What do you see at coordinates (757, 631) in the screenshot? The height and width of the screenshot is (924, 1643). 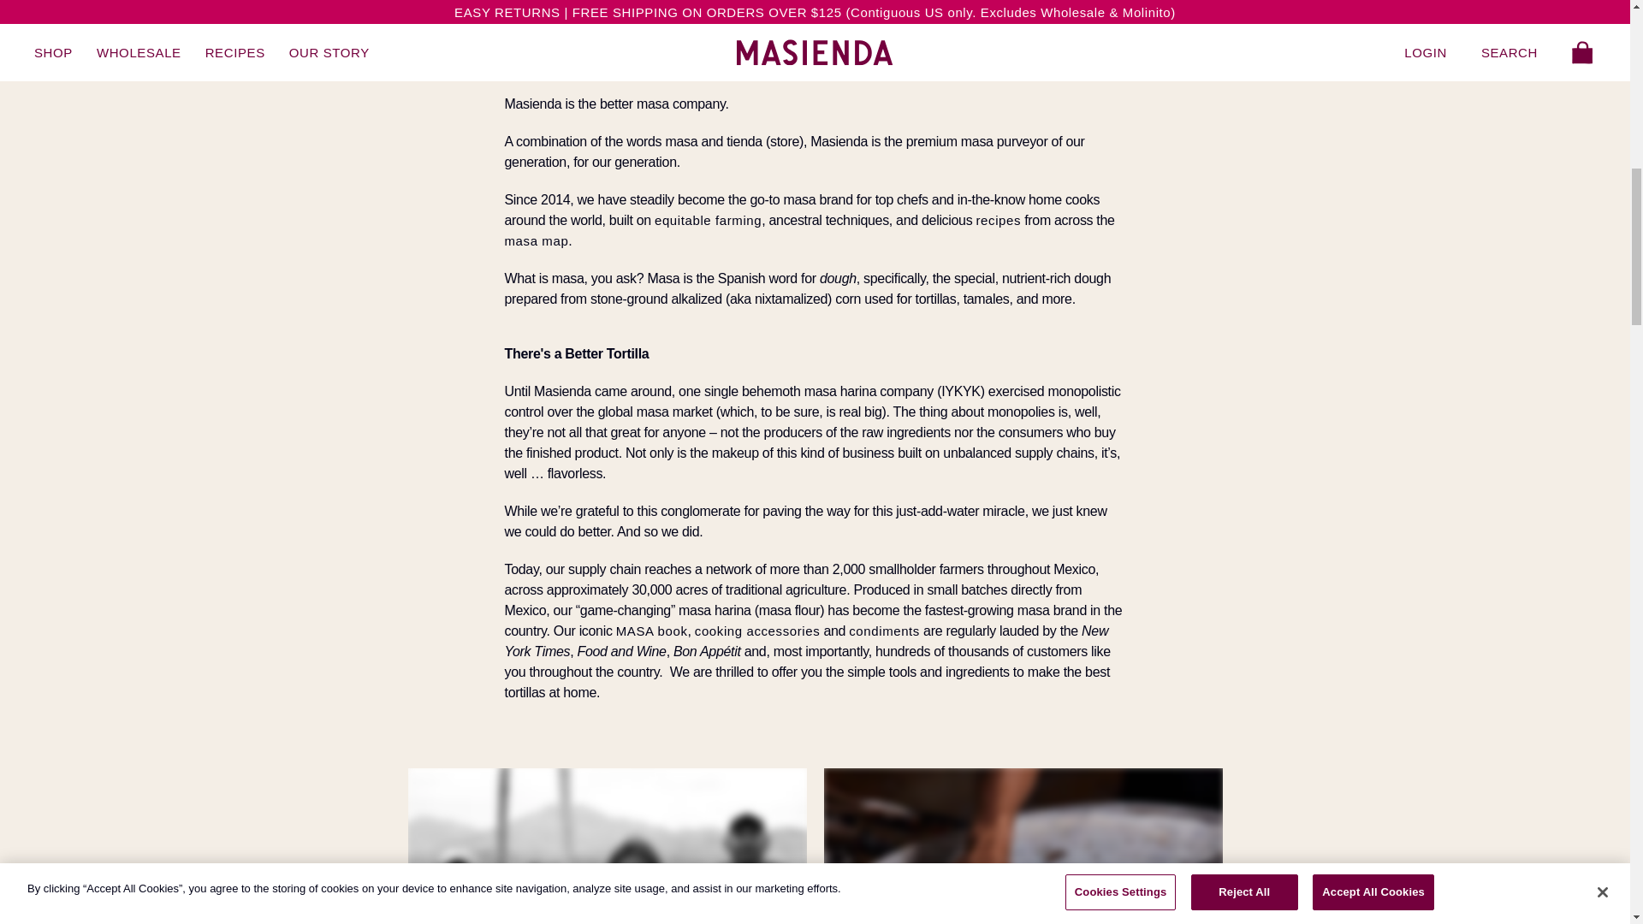 I see `cooking accessories` at bounding box center [757, 631].